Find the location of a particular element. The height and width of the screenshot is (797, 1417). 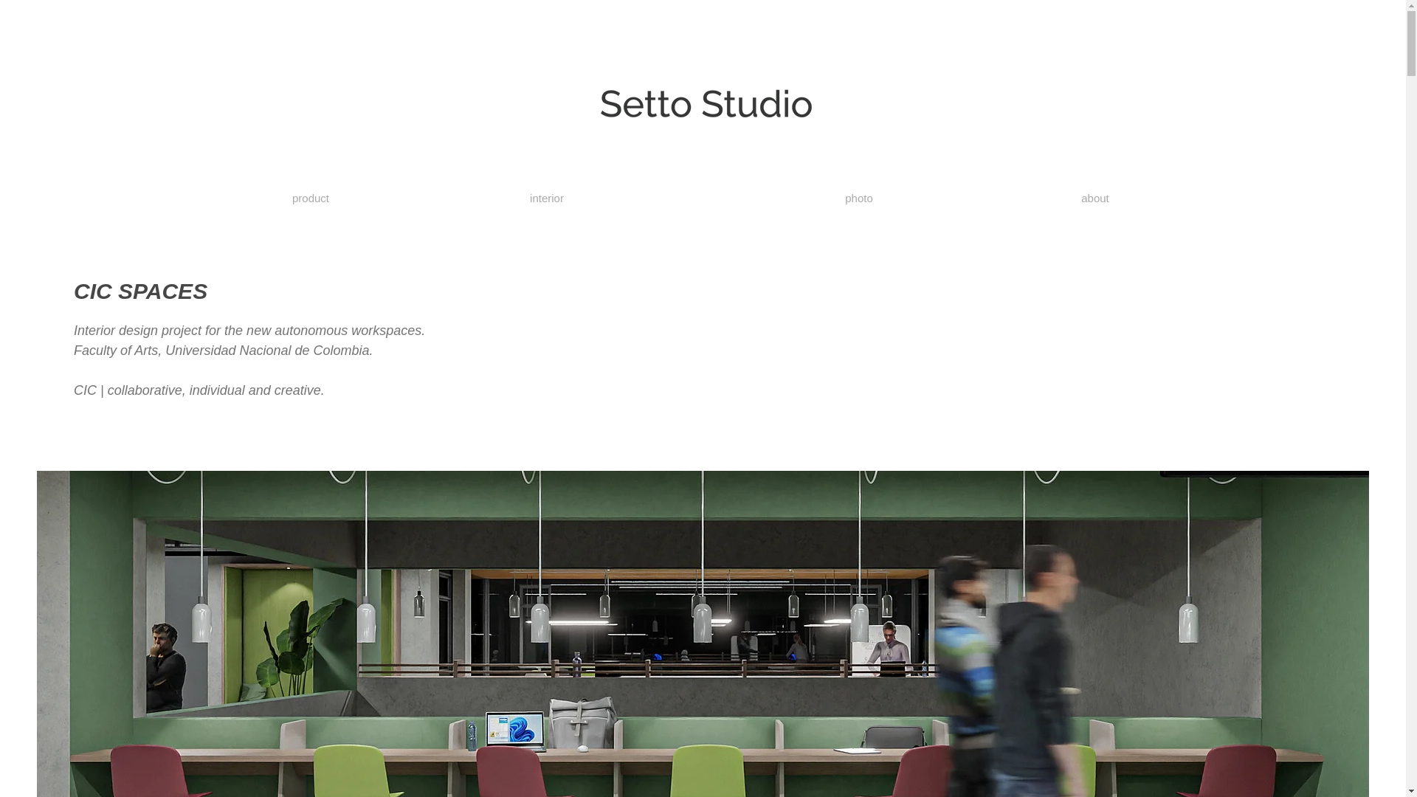

interior is located at coordinates (547, 198).